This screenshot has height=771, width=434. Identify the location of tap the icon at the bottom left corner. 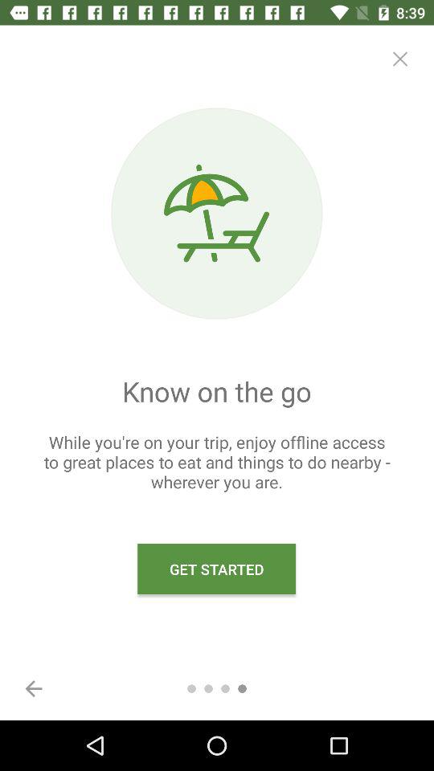
(34, 688).